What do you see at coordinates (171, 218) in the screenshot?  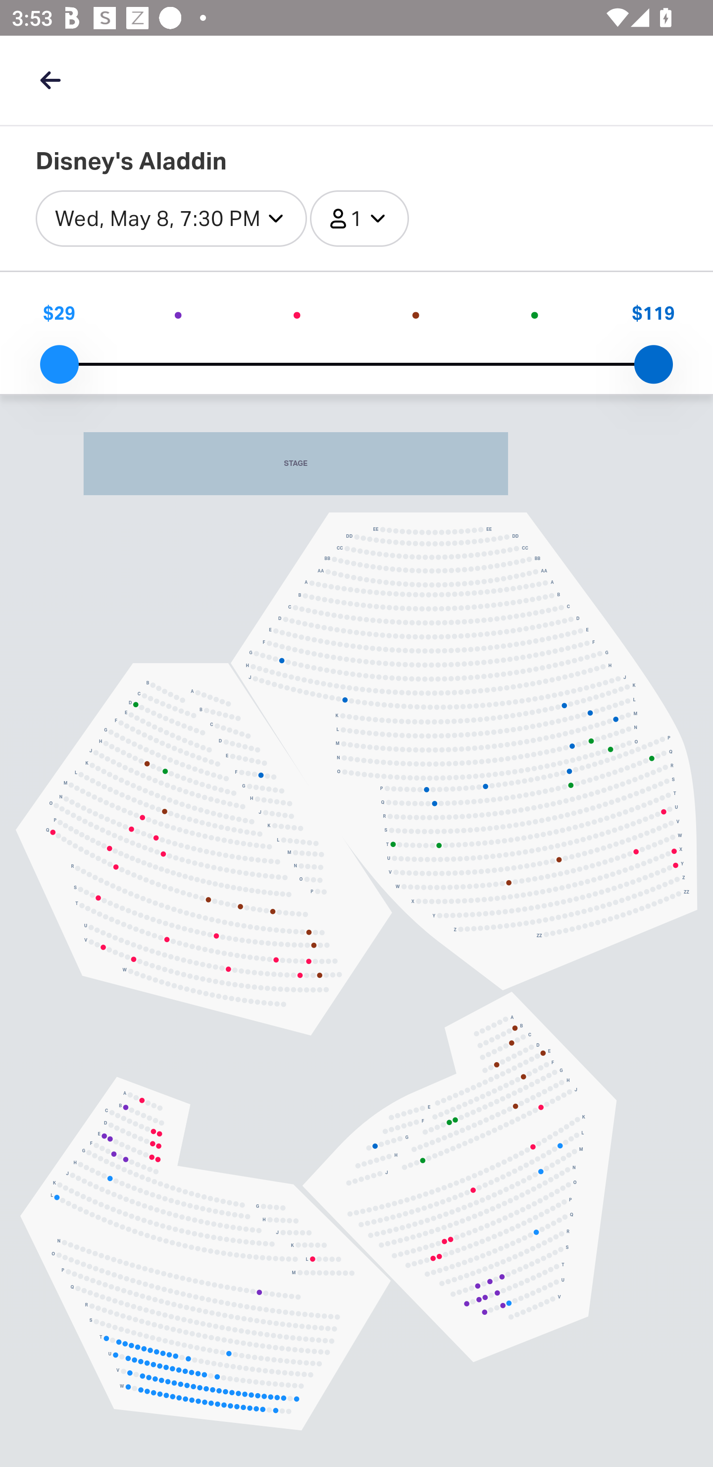 I see `Wed, May 8, 7:30 PM` at bounding box center [171, 218].